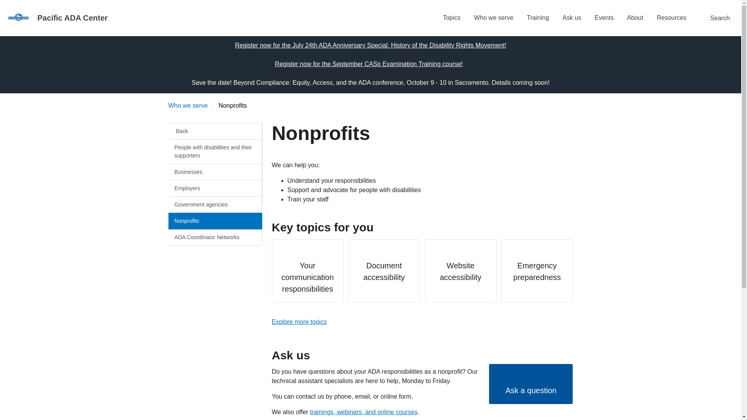 This screenshot has width=747, height=420. What do you see at coordinates (538, 18) in the screenshot?
I see `Training` at bounding box center [538, 18].